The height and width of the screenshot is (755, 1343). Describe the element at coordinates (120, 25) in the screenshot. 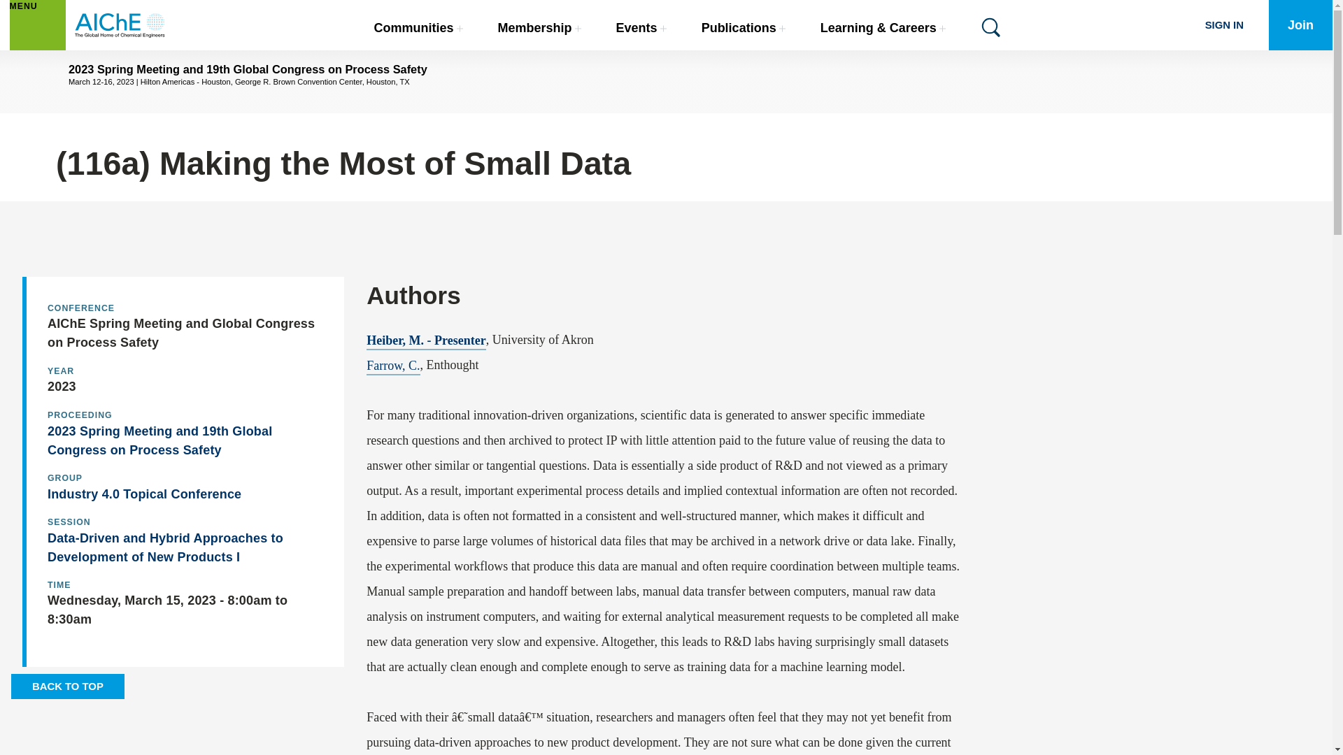

I see `Go to AIChE Home` at that location.